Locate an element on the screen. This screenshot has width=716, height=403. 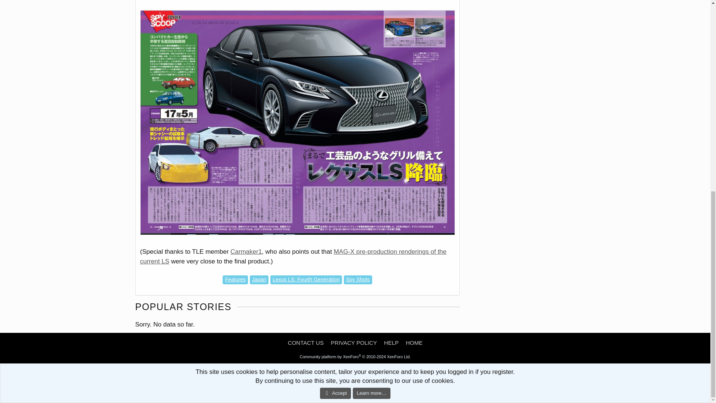
Lexus LS: Fourth Generation is located at coordinates (306, 280).